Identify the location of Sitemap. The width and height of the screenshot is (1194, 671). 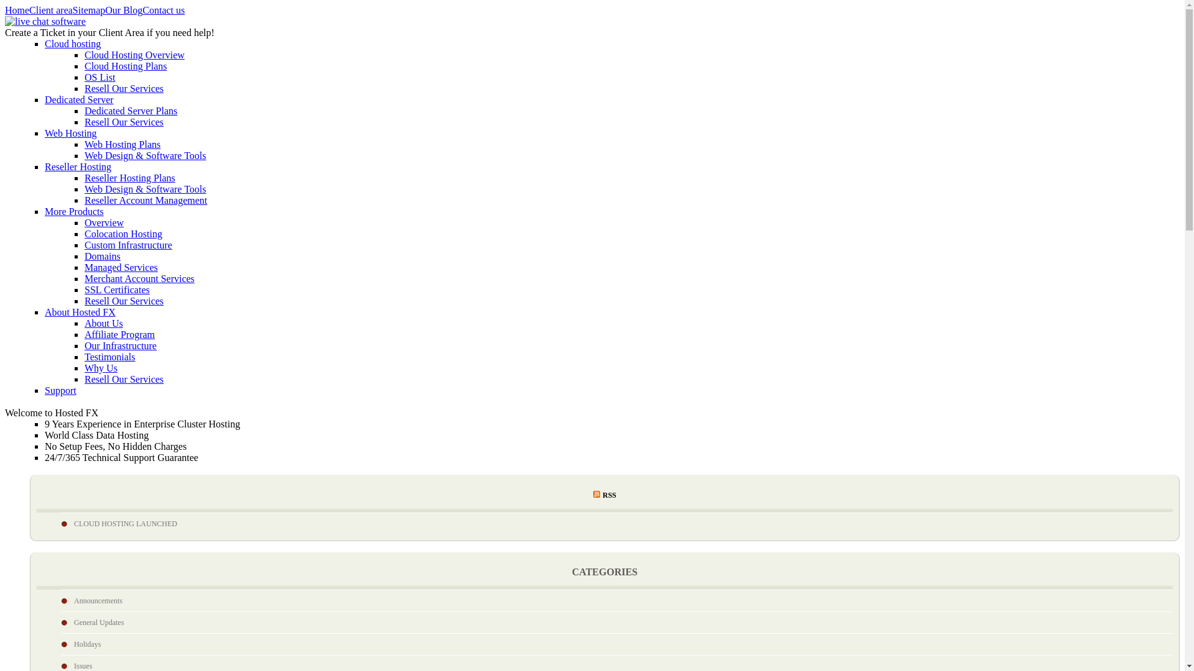
(88, 10).